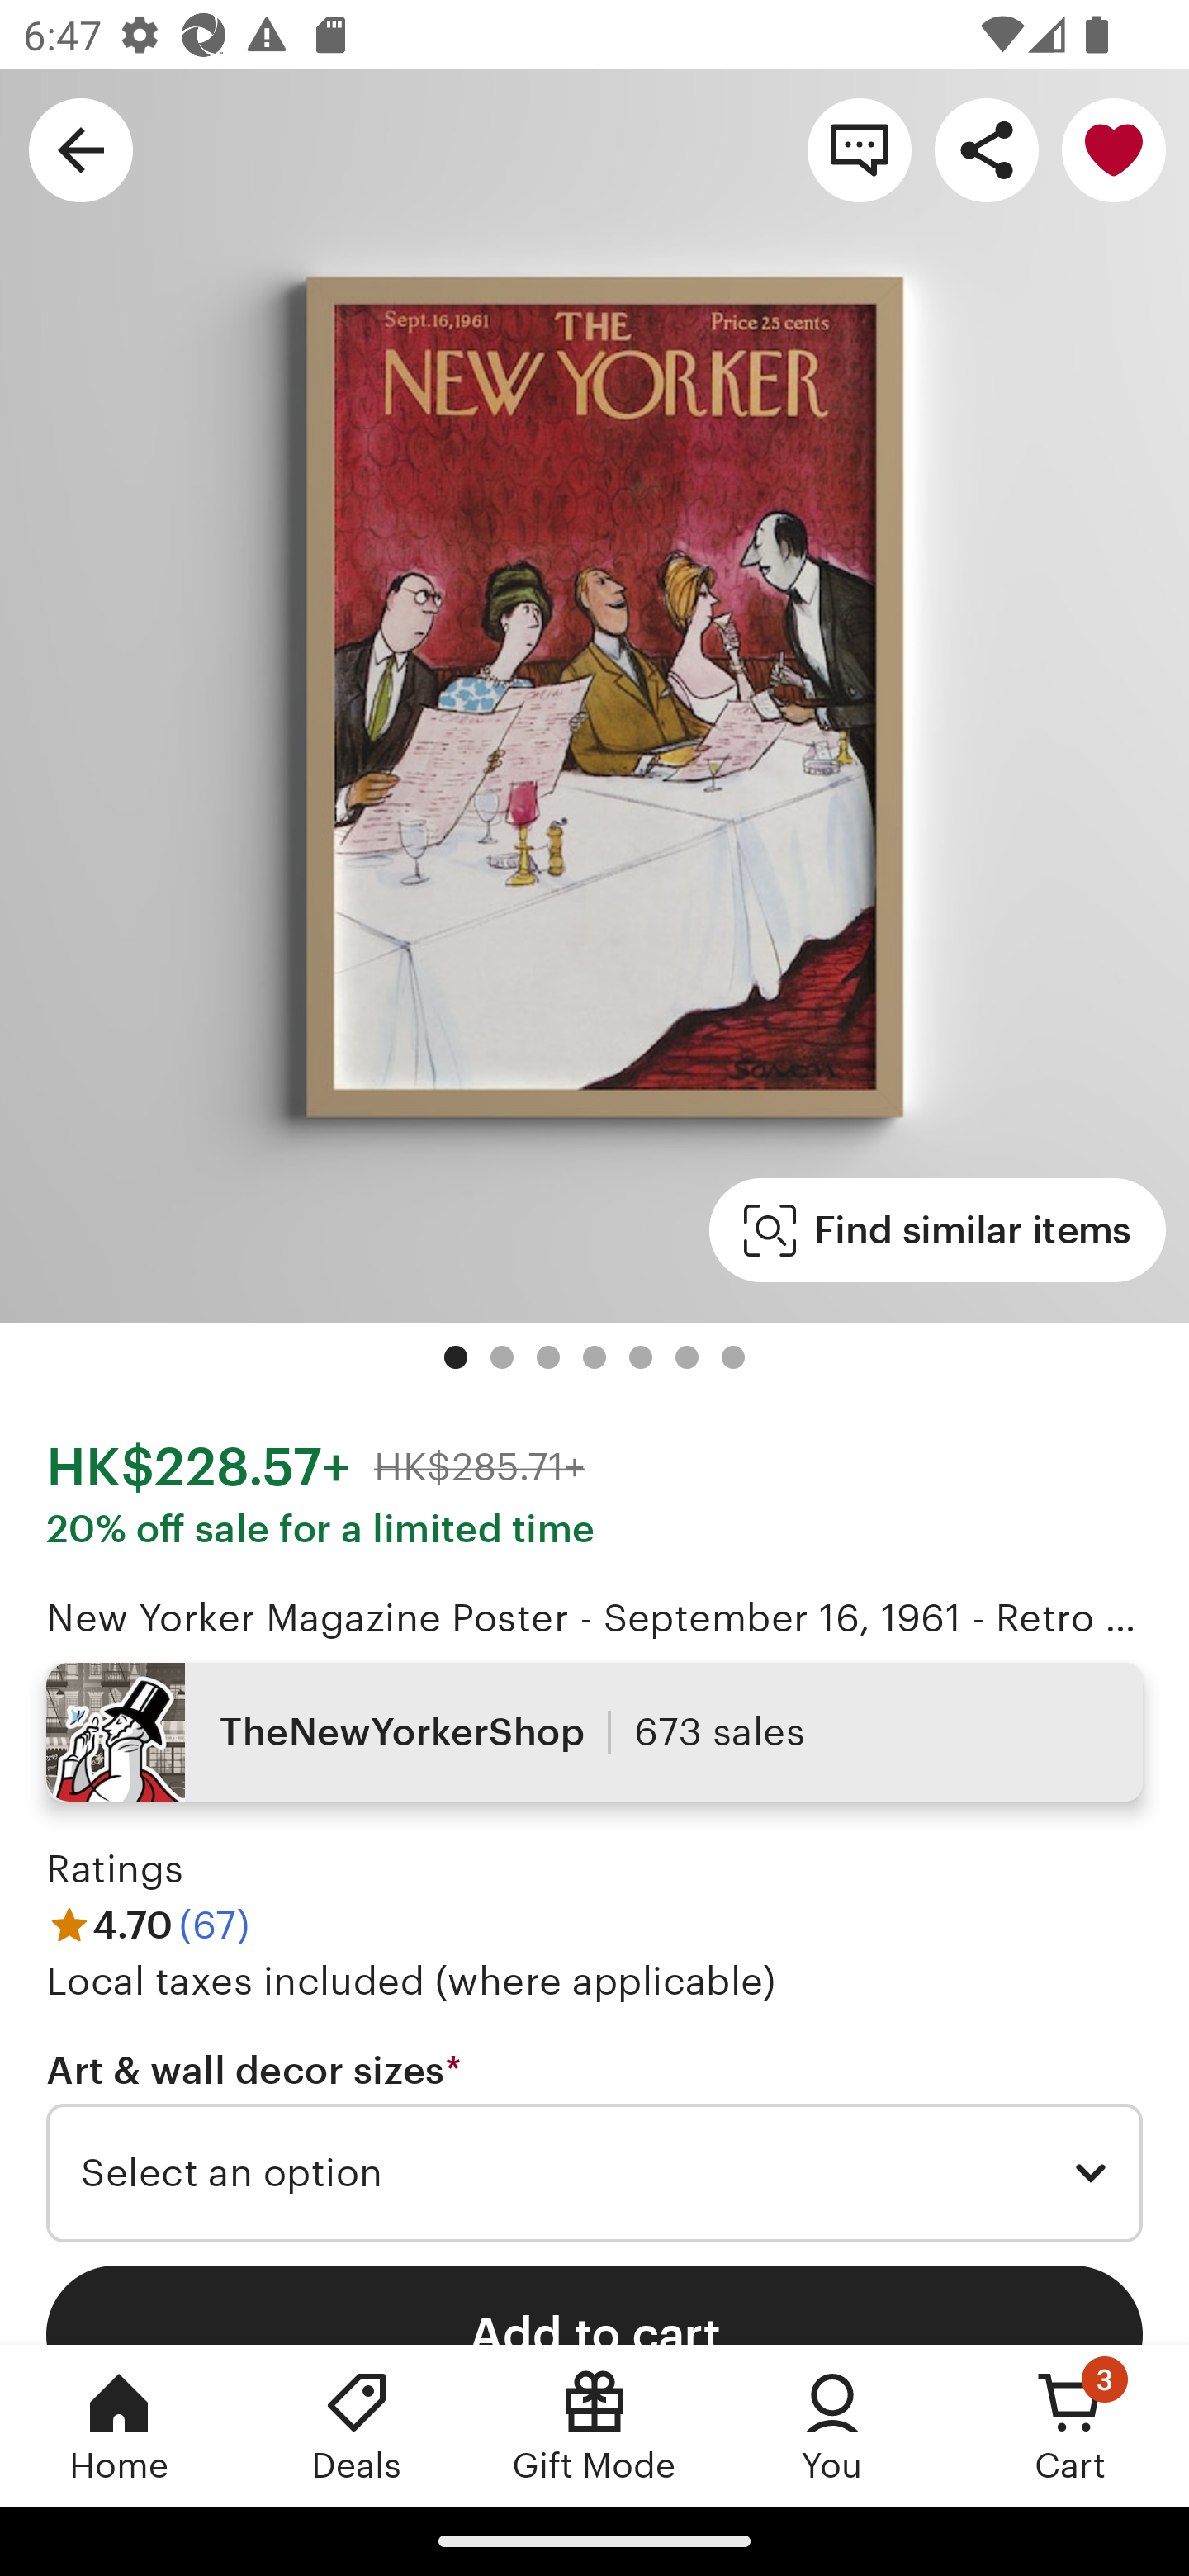 The image size is (1189, 2576). I want to click on Contact shop, so click(859, 149).